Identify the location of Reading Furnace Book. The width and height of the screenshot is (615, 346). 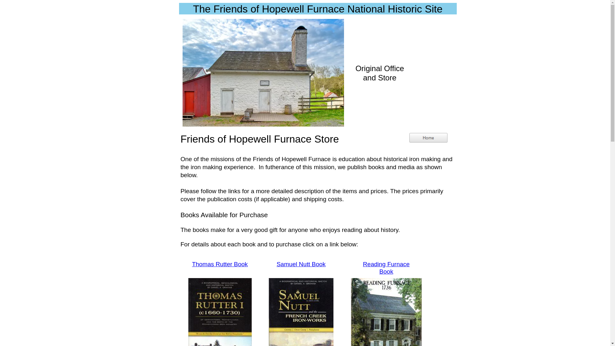
(386, 268).